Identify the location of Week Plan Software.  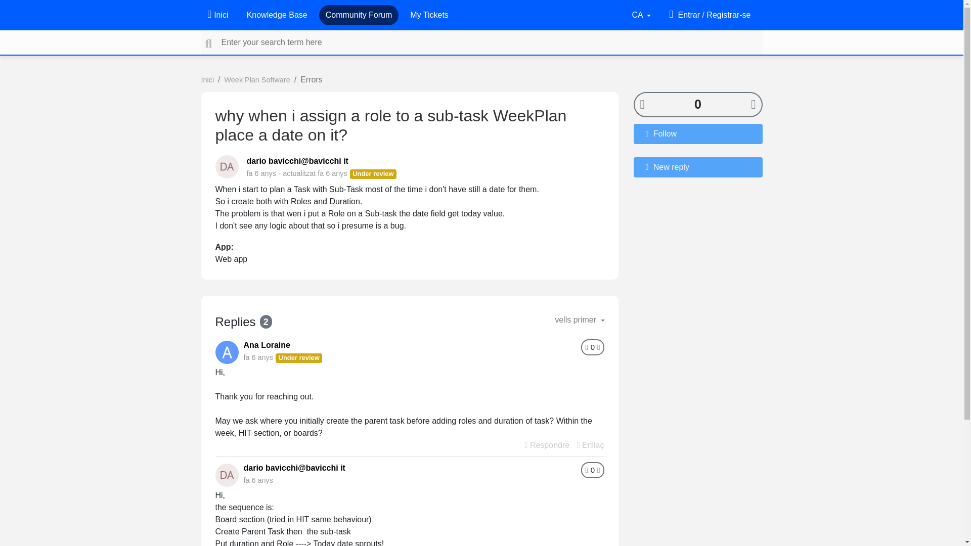
(257, 80).